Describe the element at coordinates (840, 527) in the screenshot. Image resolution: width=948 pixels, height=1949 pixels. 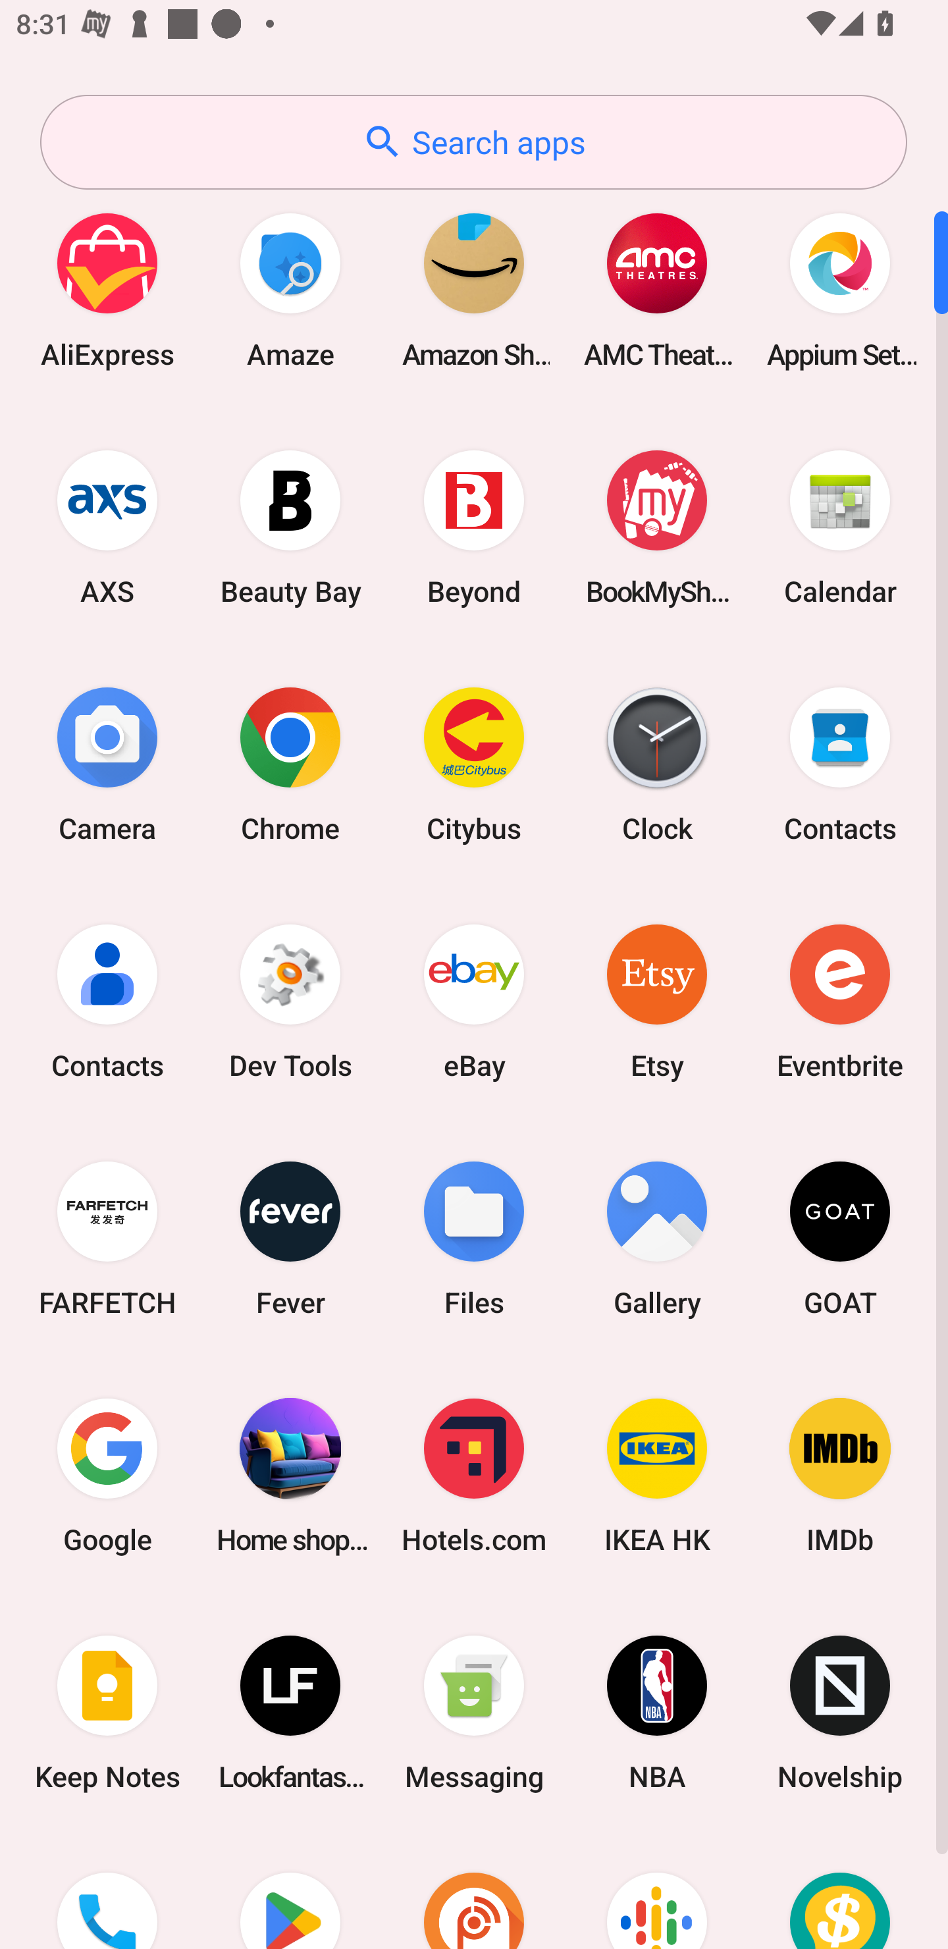
I see `Calendar` at that location.